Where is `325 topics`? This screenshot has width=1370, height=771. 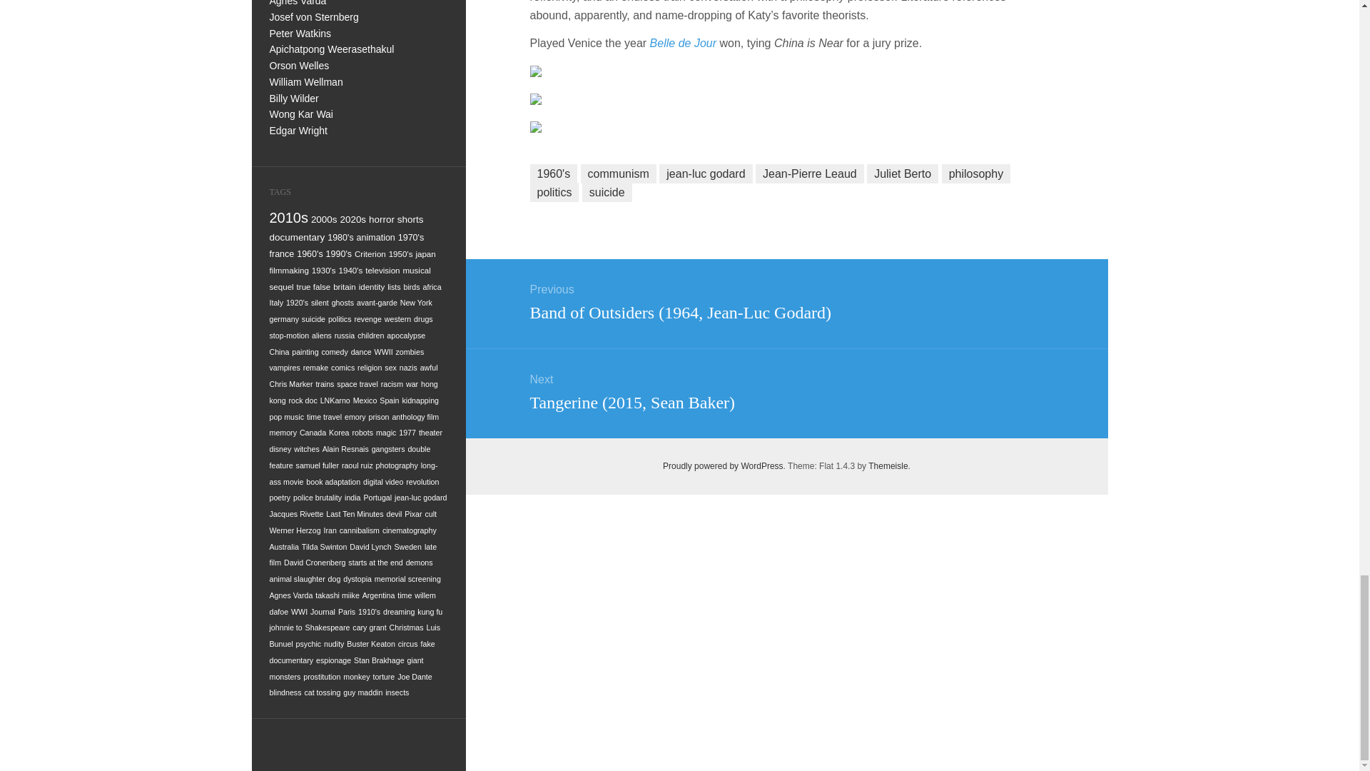 325 topics is located at coordinates (410, 220).